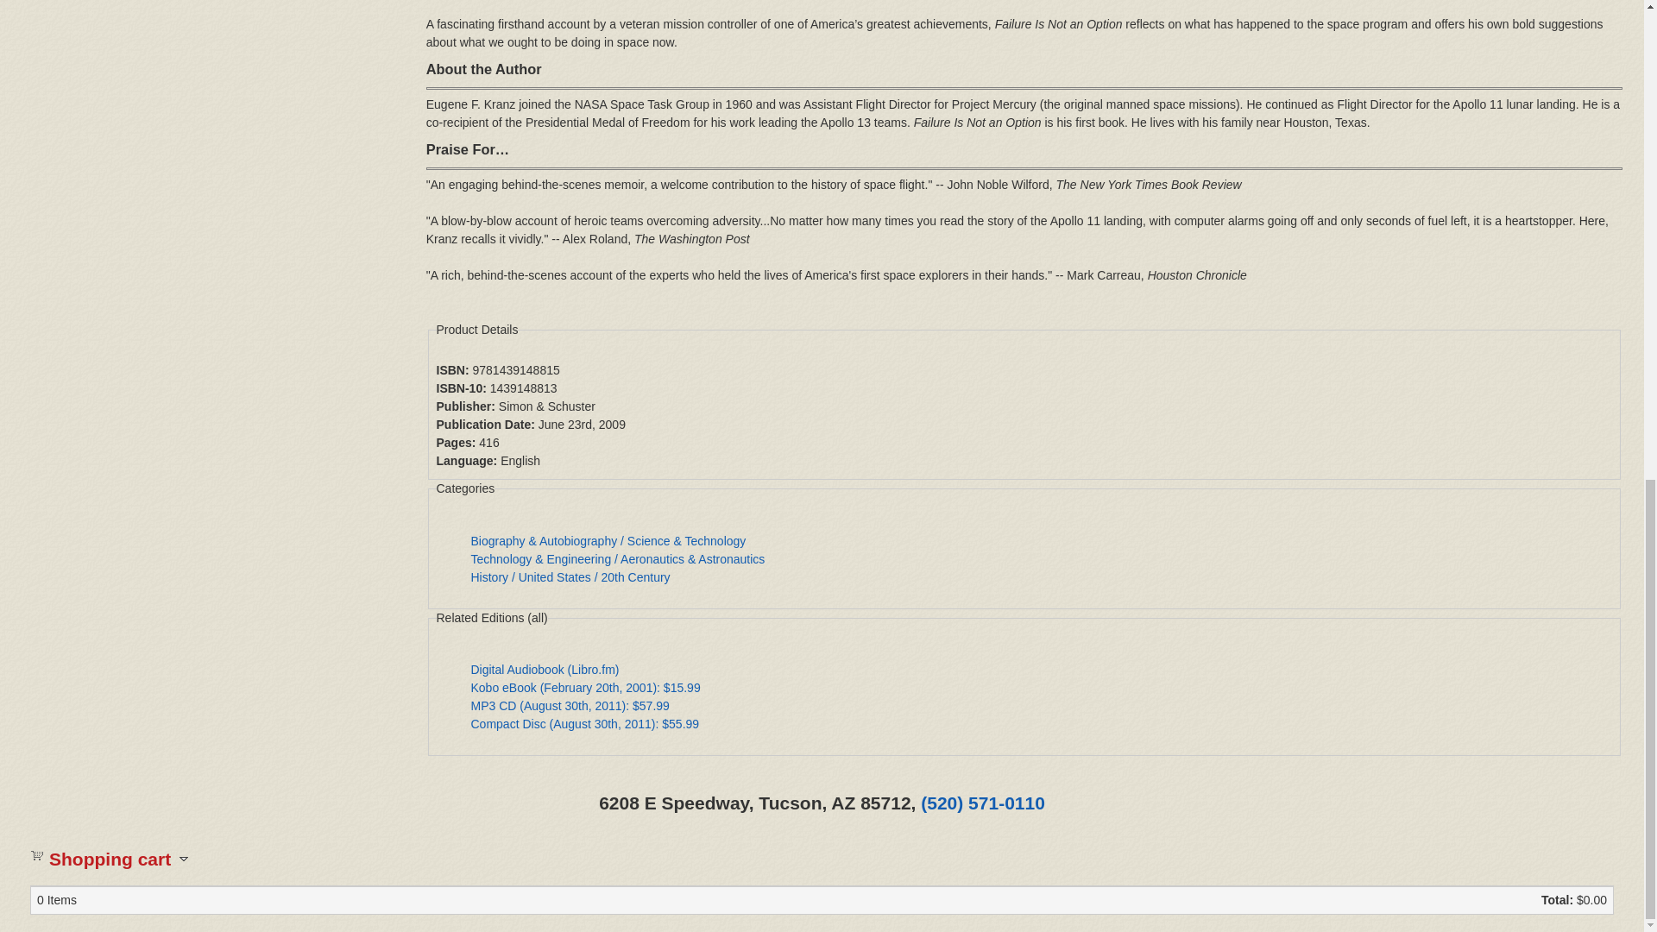  What do you see at coordinates (36, 853) in the screenshot?
I see `View your shopping cart.` at bounding box center [36, 853].